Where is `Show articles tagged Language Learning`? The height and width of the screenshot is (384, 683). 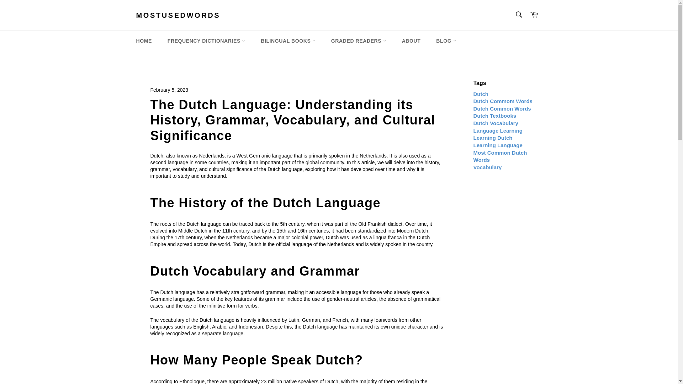 Show articles tagged Language Learning is located at coordinates (498, 130).